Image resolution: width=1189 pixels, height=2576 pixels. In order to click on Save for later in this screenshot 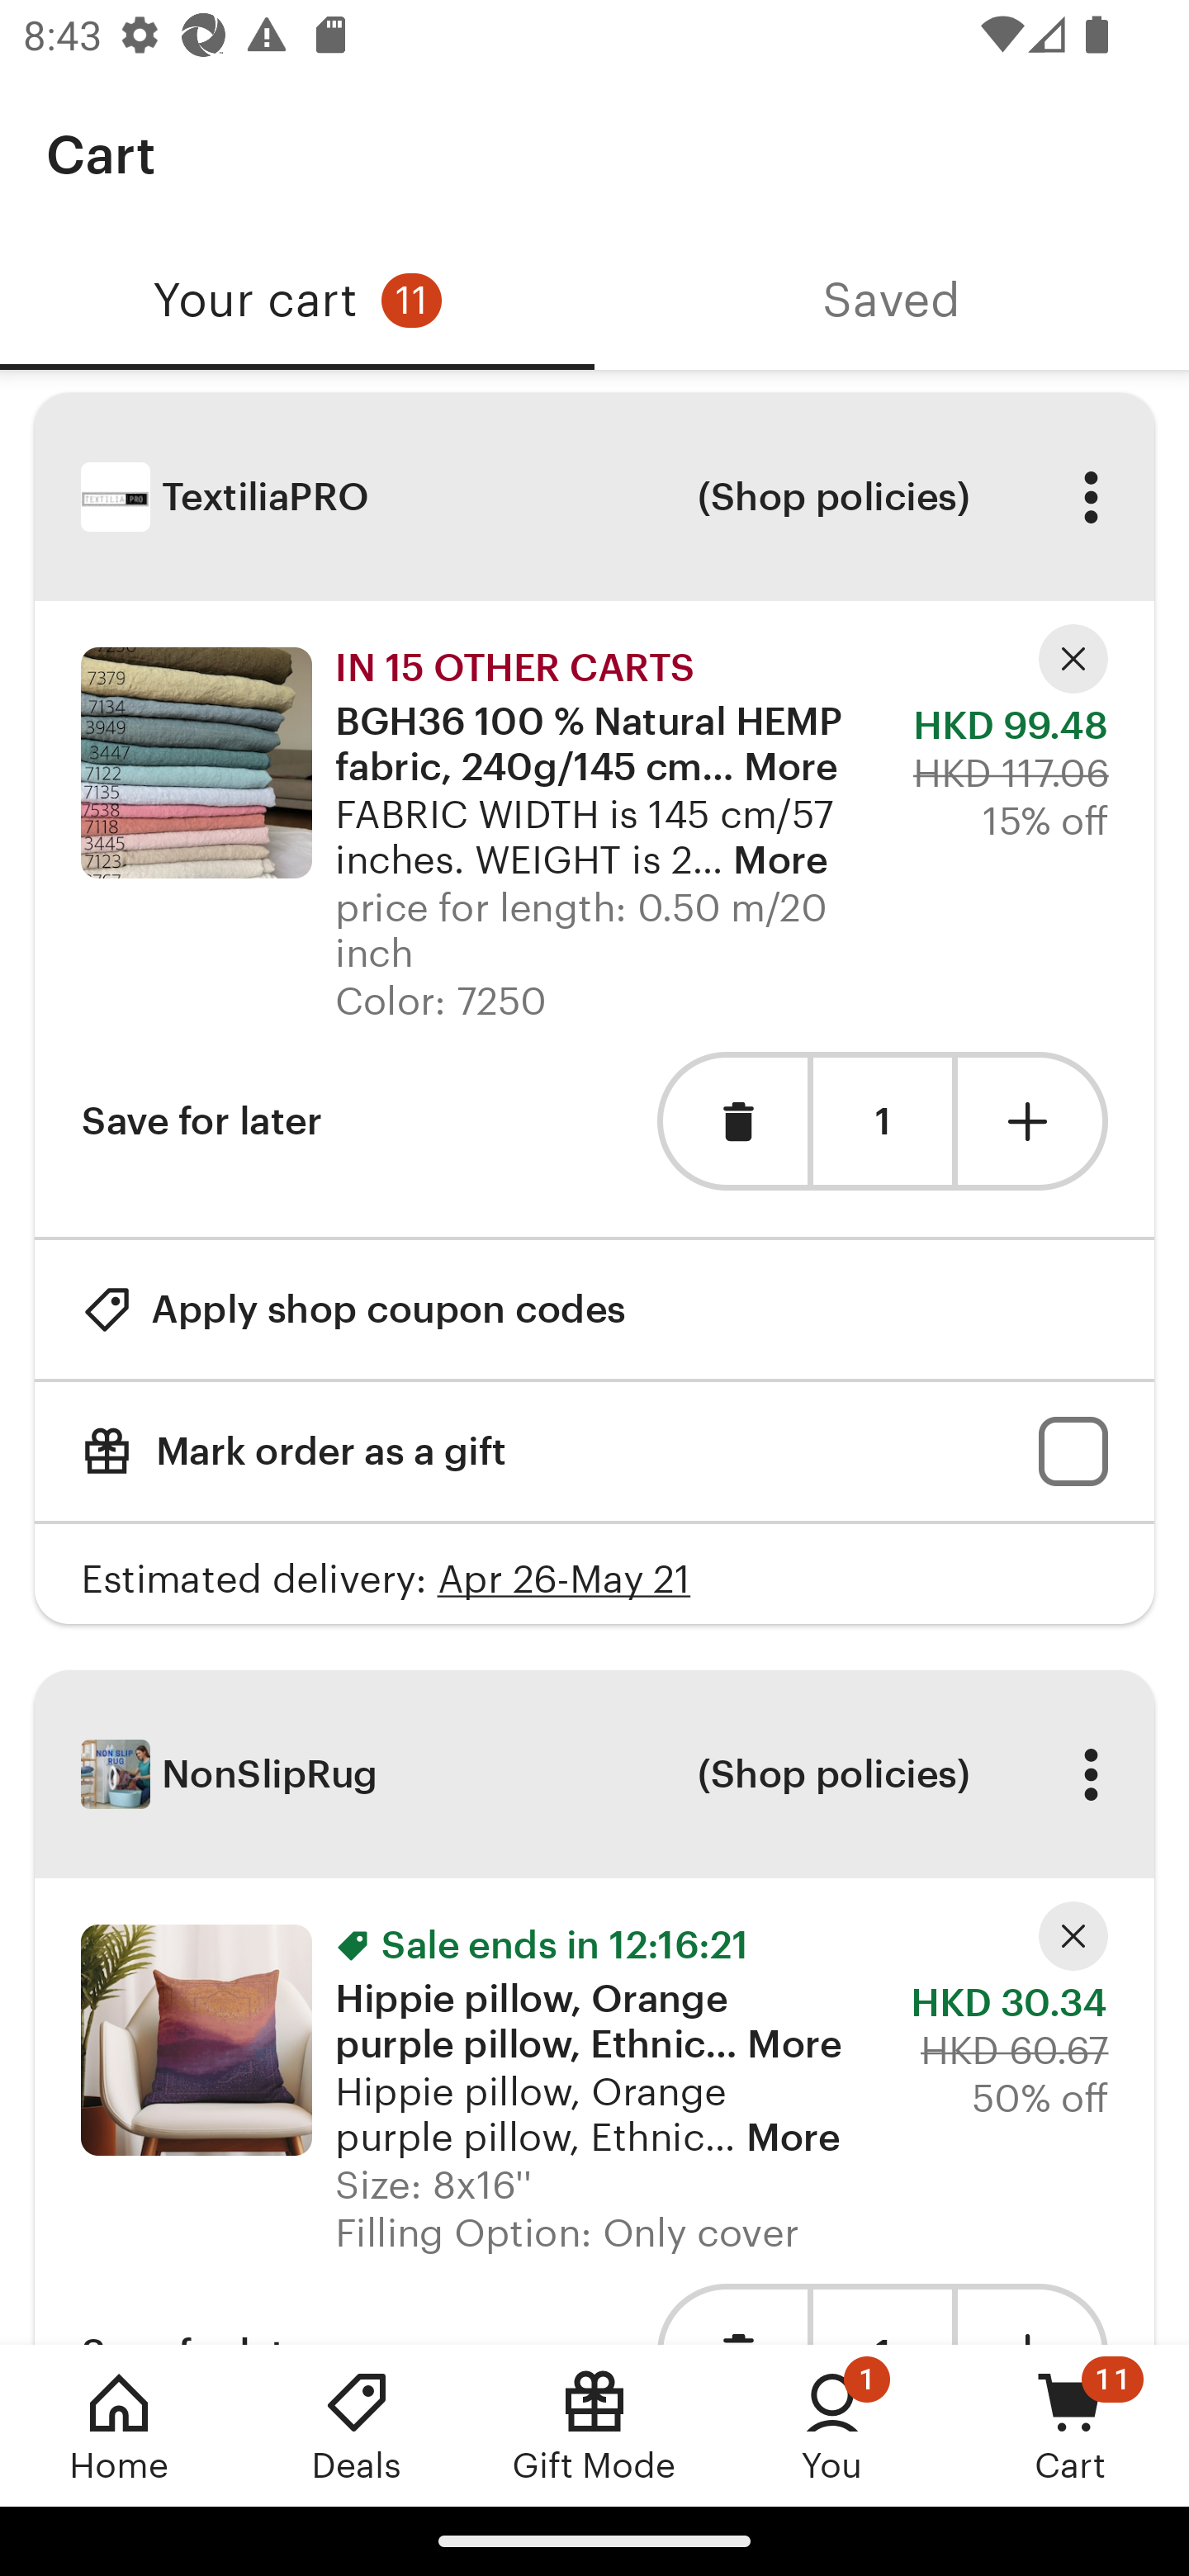, I will do `click(201, 1120)`.